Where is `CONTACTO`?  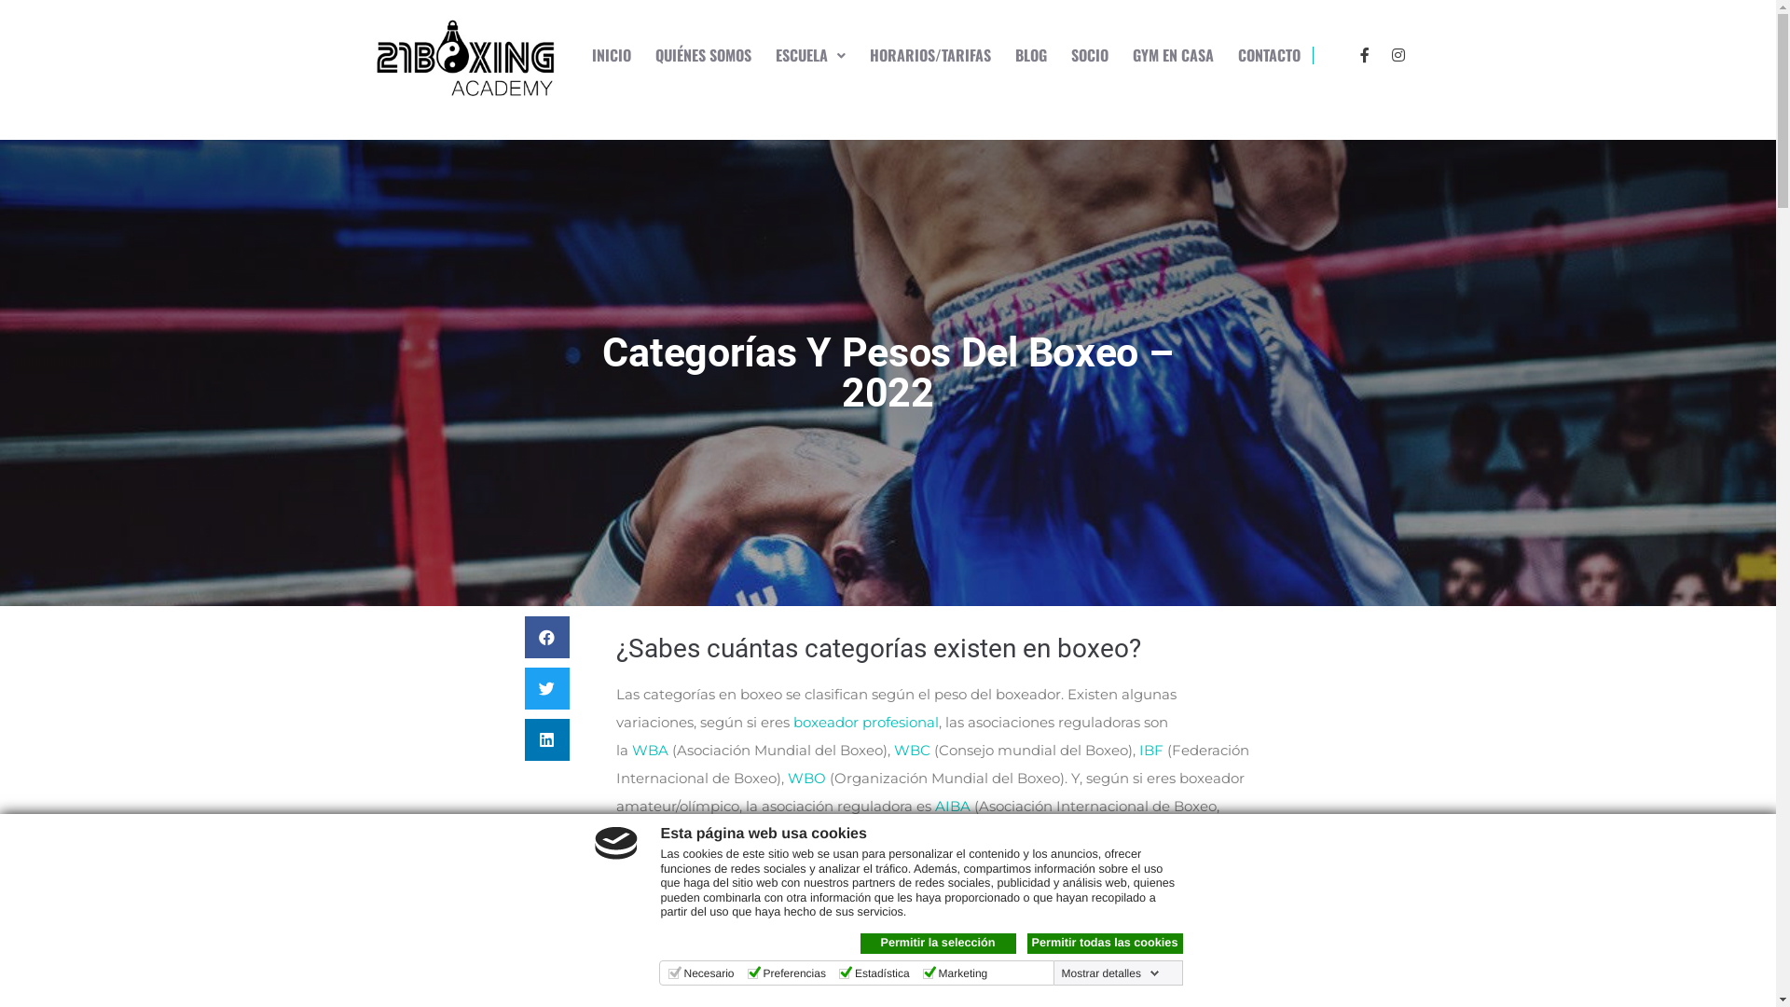
CONTACTO is located at coordinates (1260, 56).